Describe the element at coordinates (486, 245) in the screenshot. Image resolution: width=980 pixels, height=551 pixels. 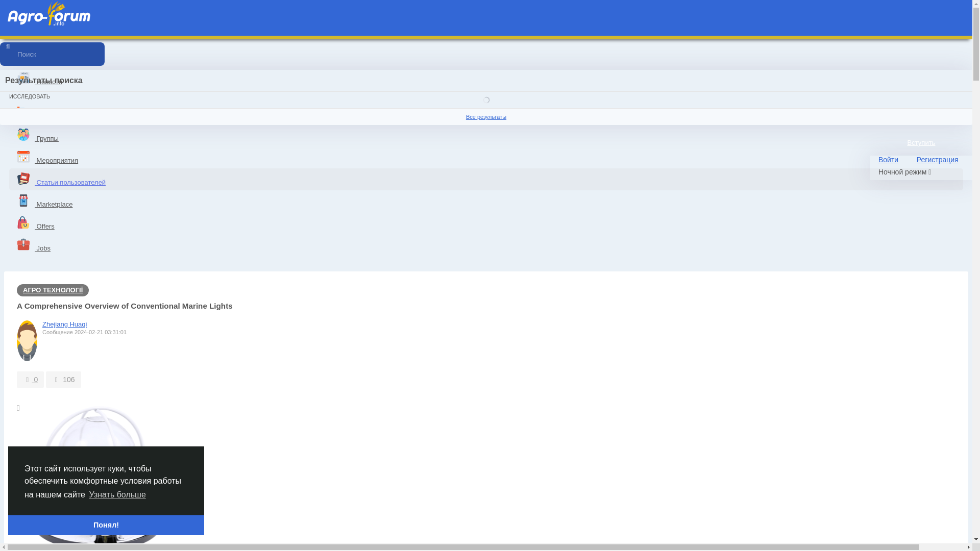
I see `Jobs` at that location.